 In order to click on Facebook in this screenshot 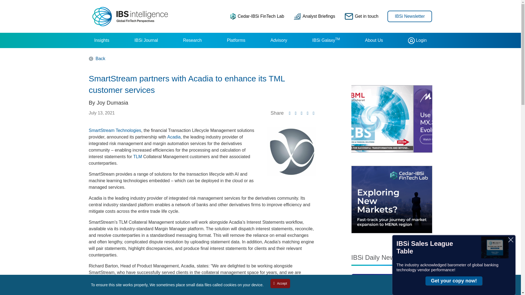, I will do `click(295, 113)`.